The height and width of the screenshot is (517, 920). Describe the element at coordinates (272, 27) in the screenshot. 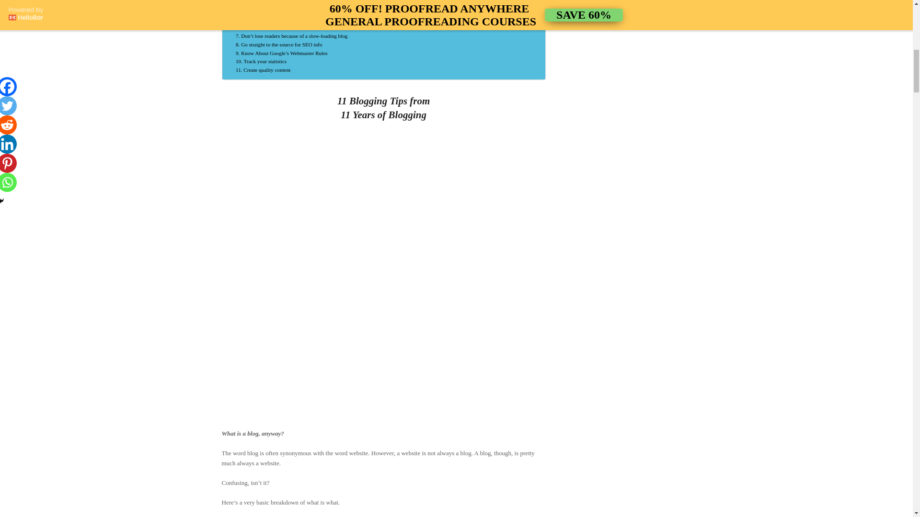

I see `10. Track your statistics` at that location.